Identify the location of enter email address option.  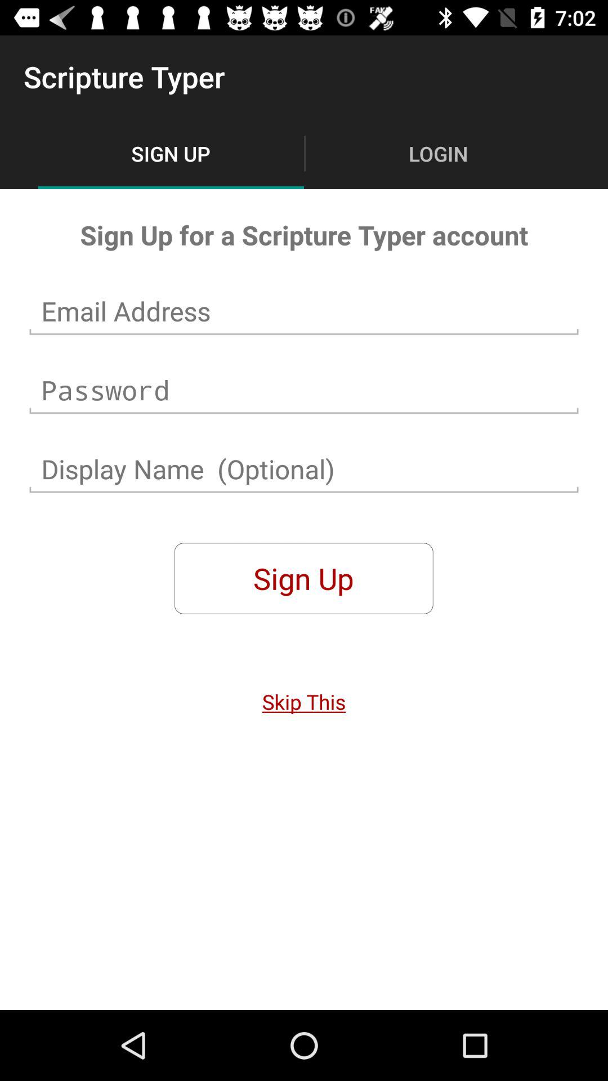
(304, 311).